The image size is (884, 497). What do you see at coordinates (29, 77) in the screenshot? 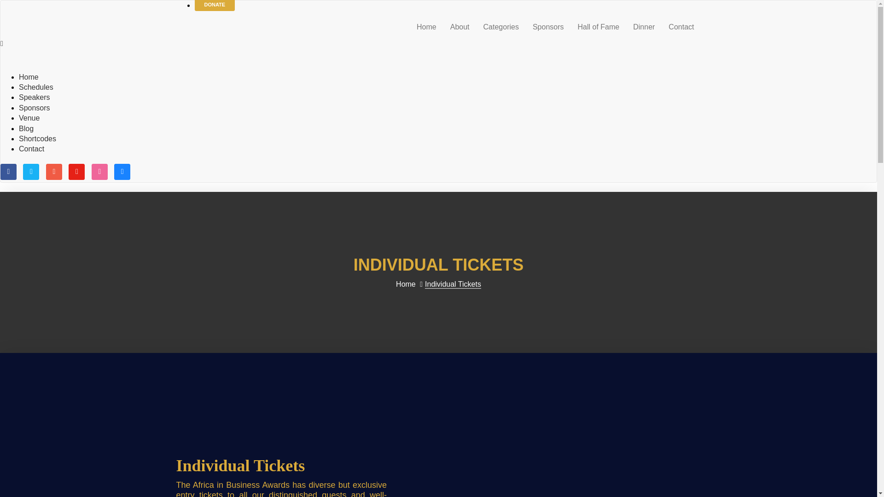
I see `Home` at bounding box center [29, 77].